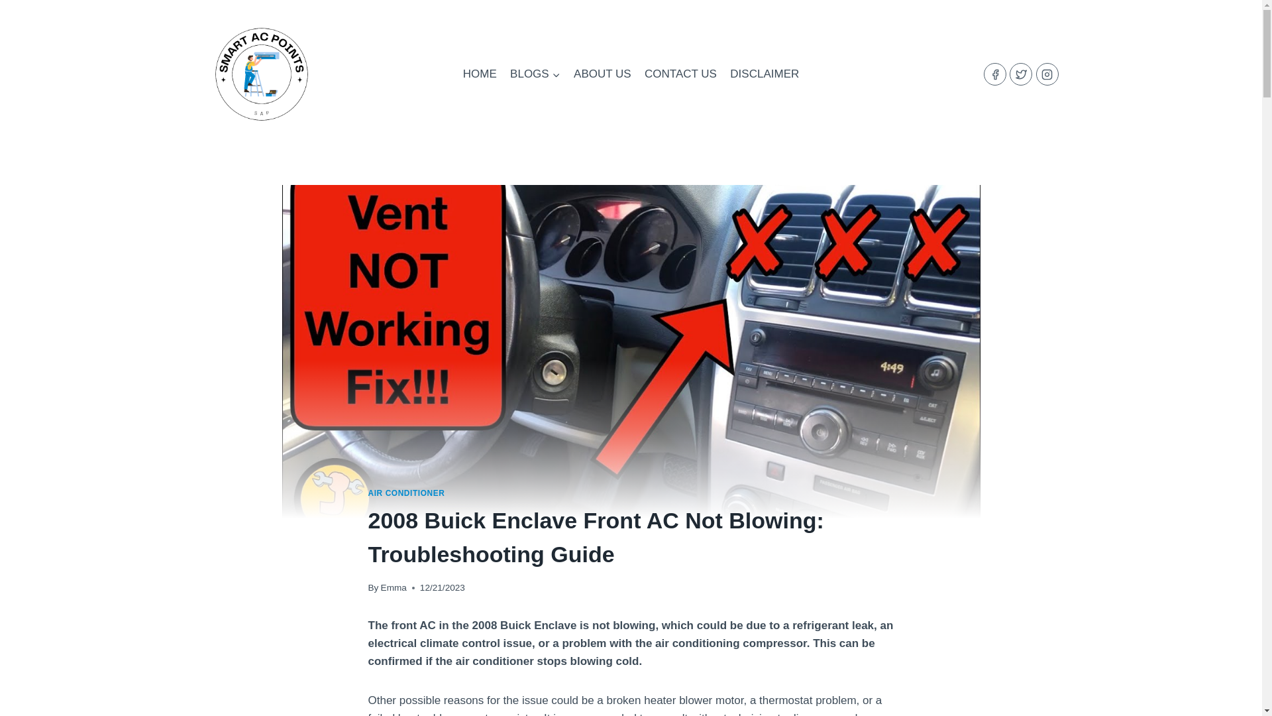  What do you see at coordinates (681, 74) in the screenshot?
I see `CONTACT US` at bounding box center [681, 74].